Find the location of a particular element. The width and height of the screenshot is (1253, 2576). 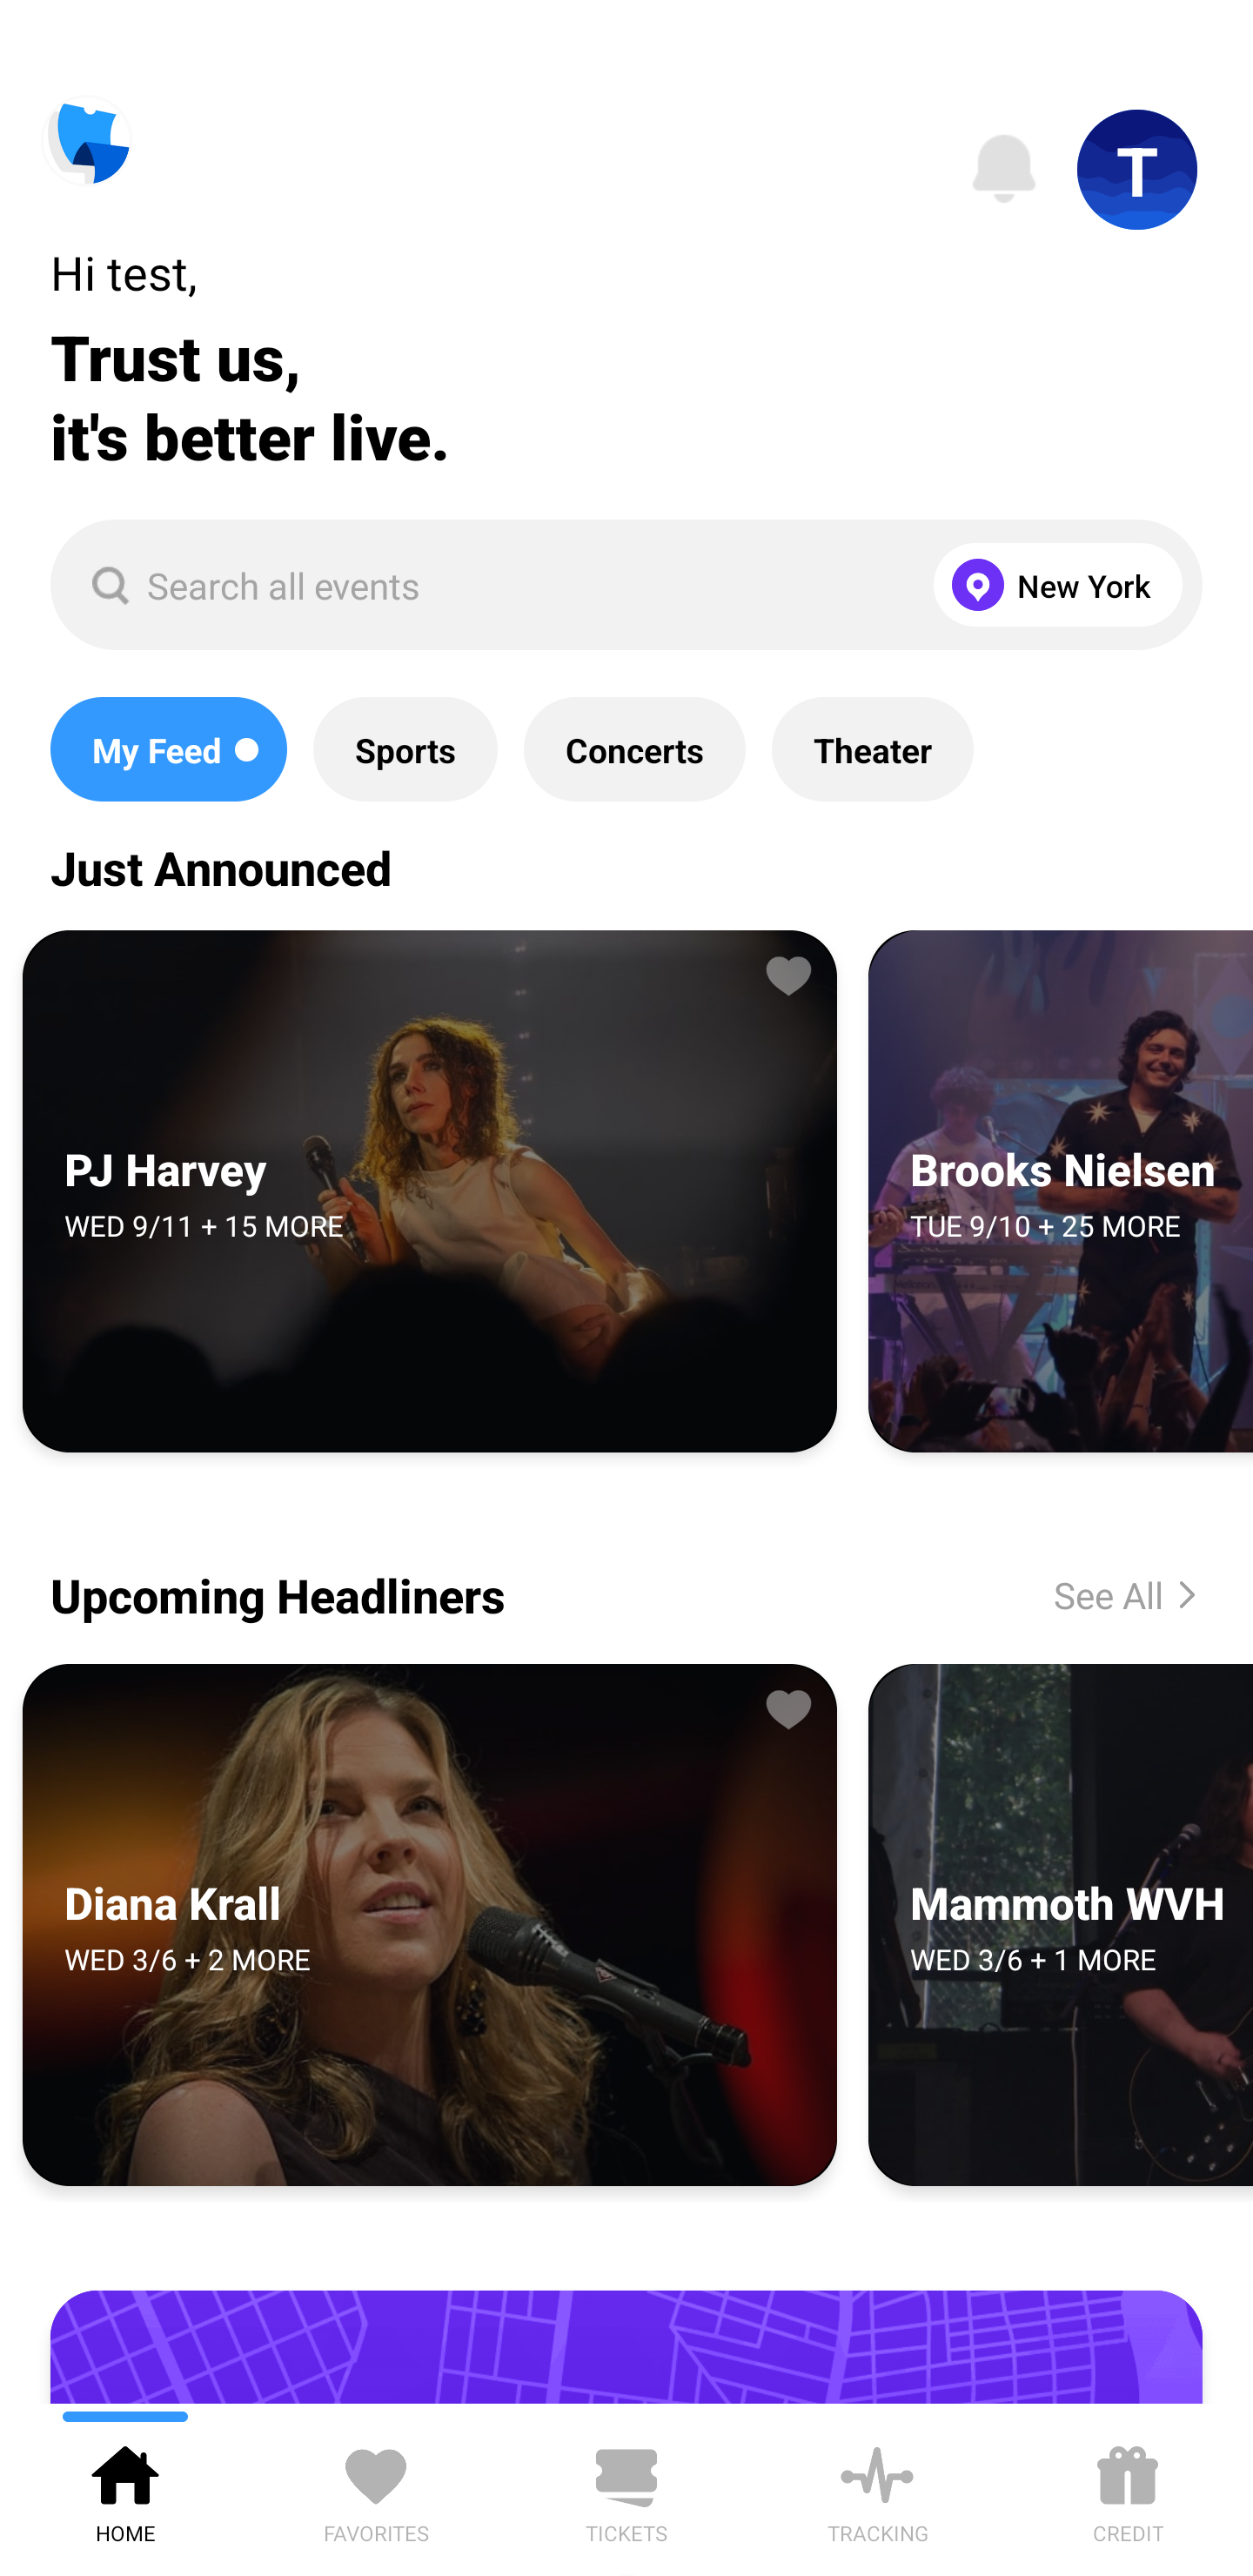

TICKETS is located at coordinates (626, 2489).